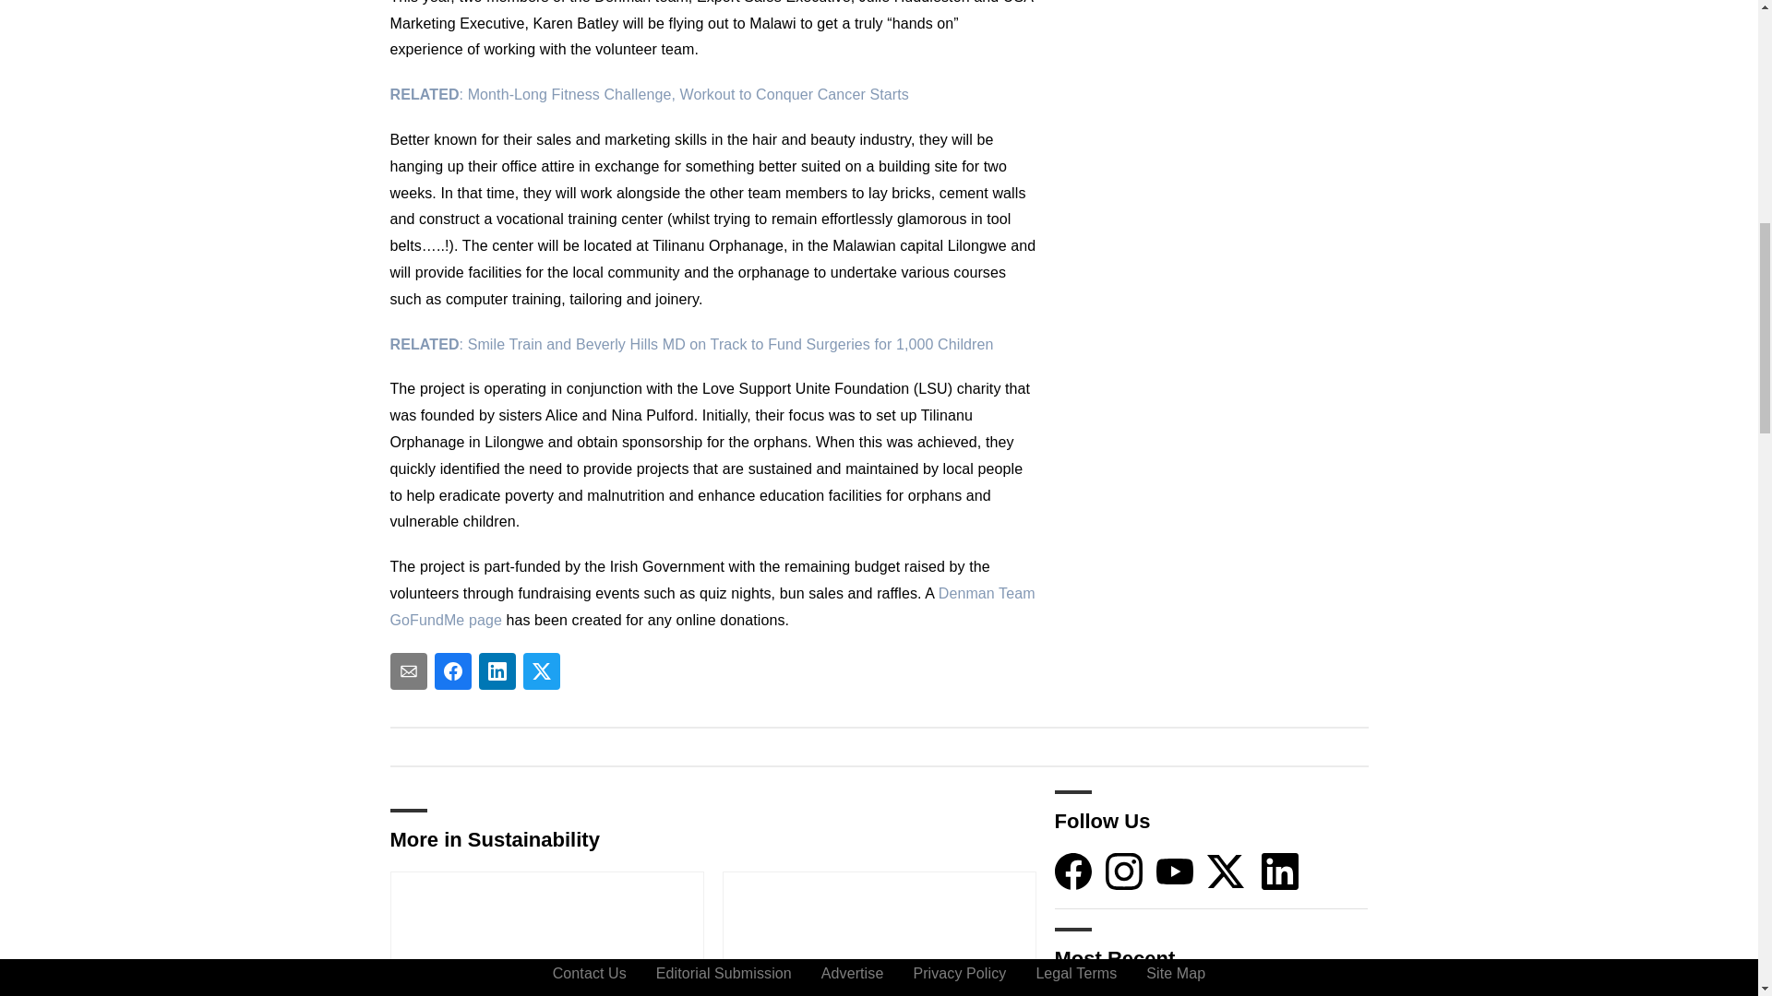  Describe the element at coordinates (1174, 871) in the screenshot. I see `YouTube icon` at that location.